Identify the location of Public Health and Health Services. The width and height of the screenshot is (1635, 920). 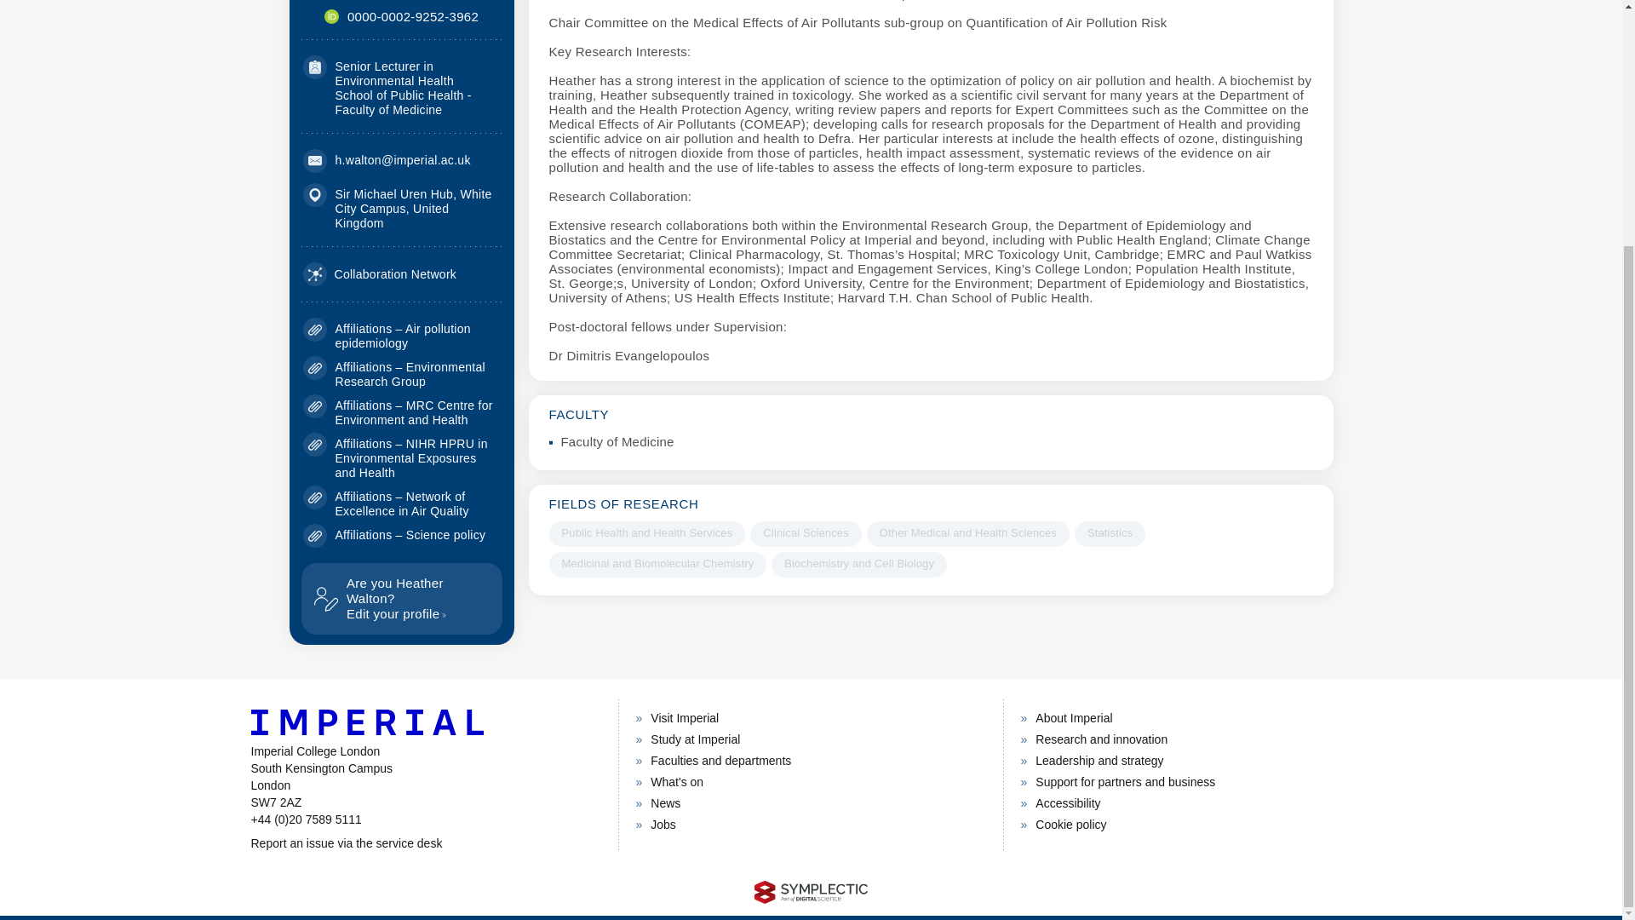
(646, 533).